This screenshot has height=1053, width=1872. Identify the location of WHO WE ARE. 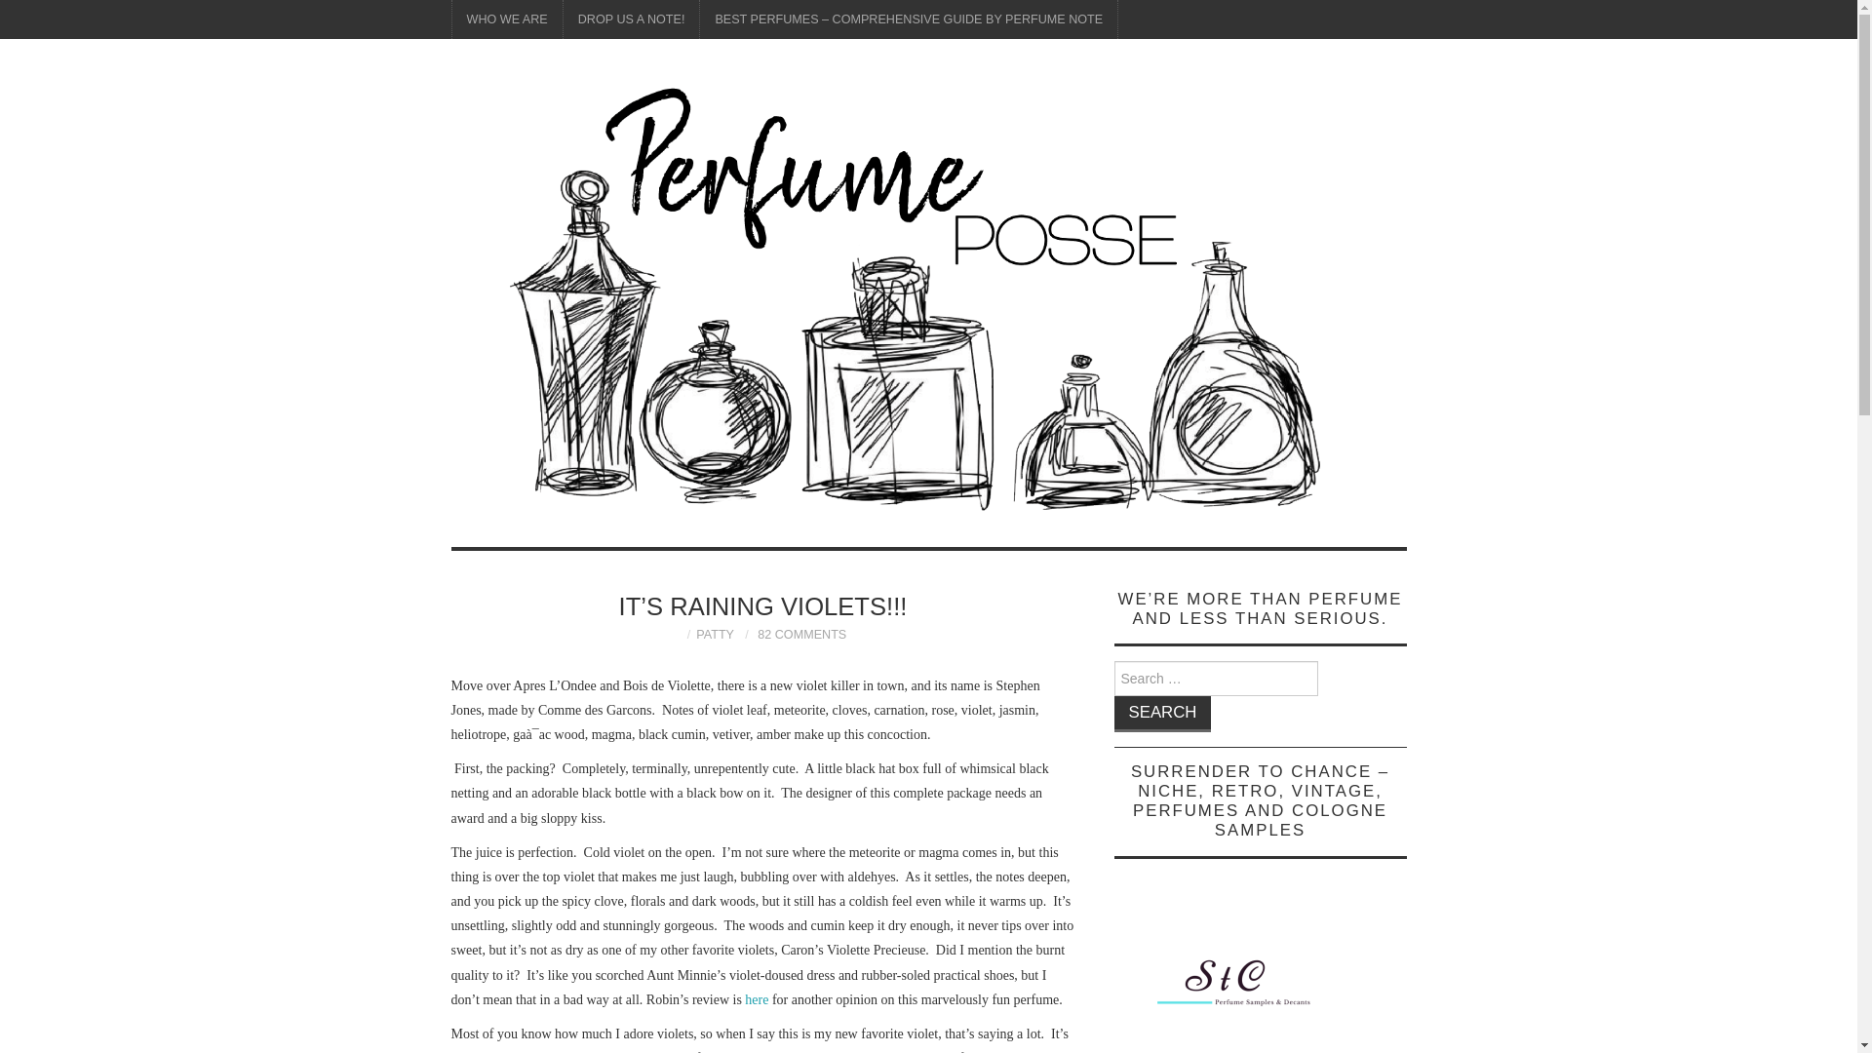
(507, 19).